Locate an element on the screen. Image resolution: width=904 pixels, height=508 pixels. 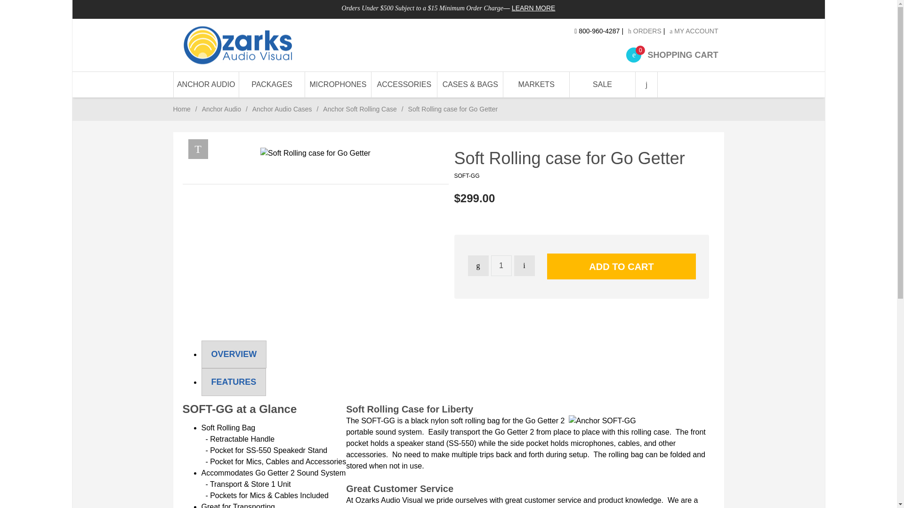
1 is located at coordinates (501, 266).